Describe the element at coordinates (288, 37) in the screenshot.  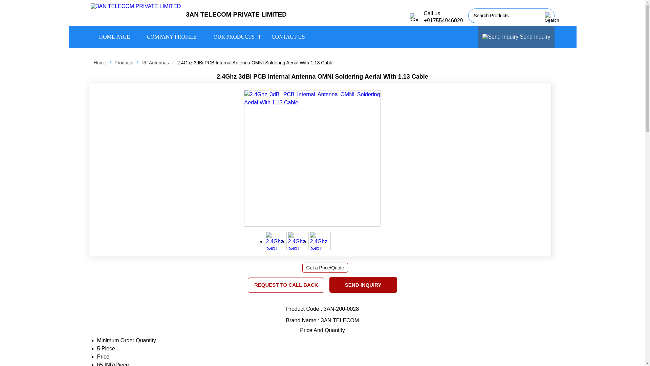
I see `CONTACT US` at that location.